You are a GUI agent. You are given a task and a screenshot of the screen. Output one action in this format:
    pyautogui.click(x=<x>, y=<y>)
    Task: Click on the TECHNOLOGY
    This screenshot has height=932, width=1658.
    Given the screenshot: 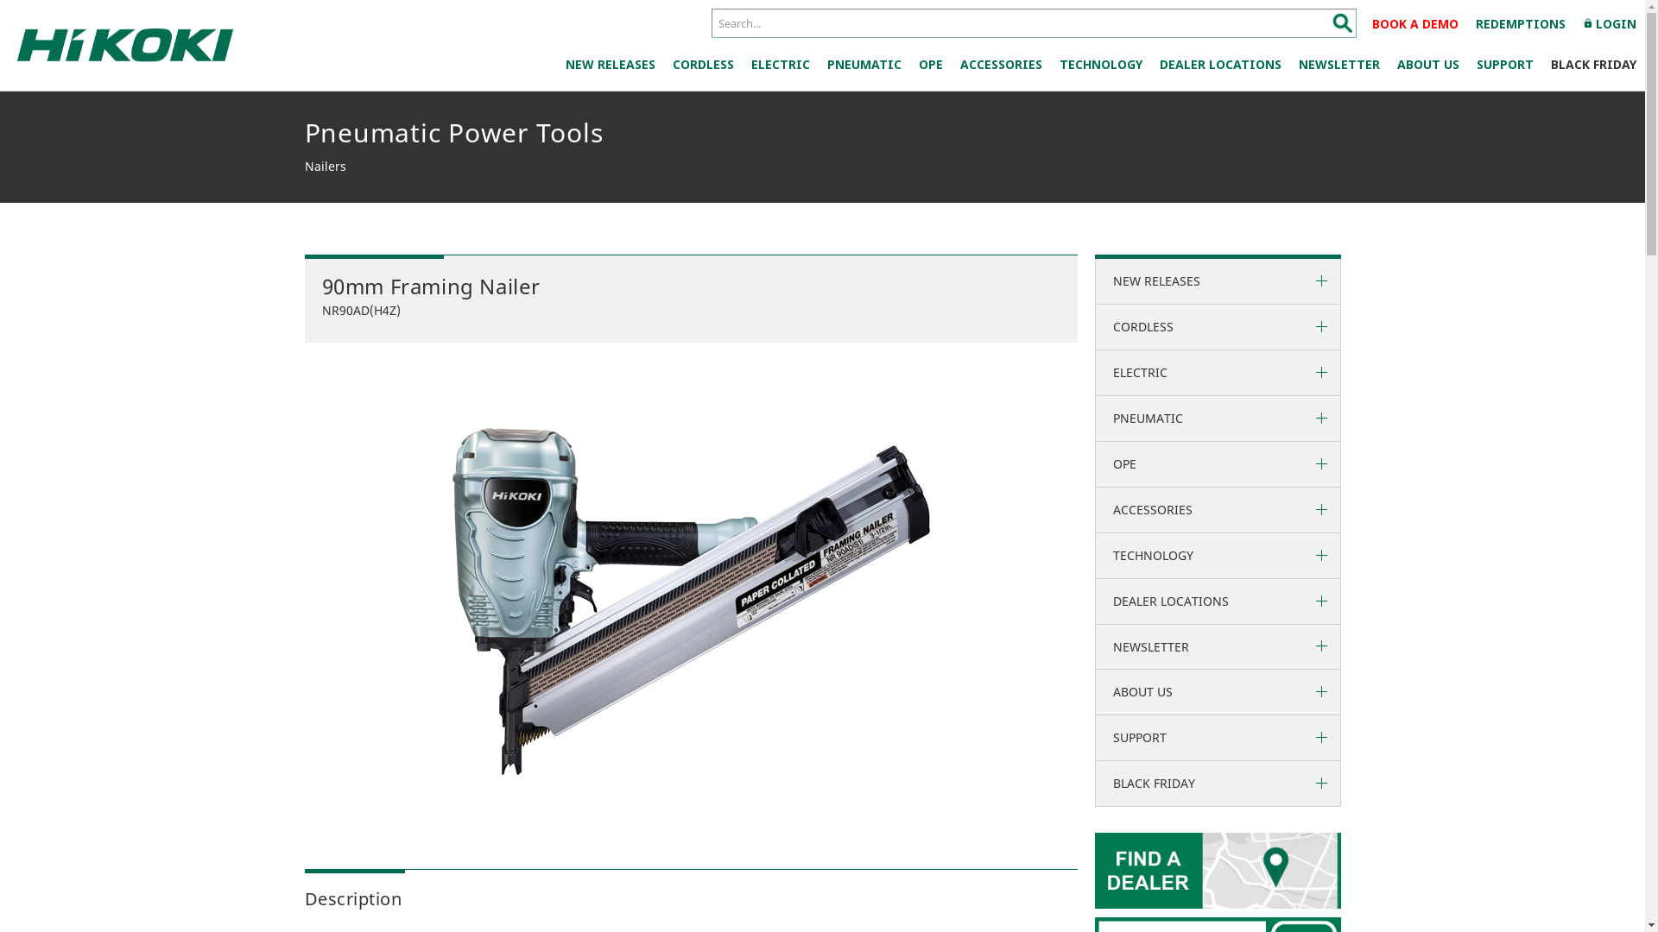 What is the action you would take?
    pyautogui.click(x=1101, y=65)
    